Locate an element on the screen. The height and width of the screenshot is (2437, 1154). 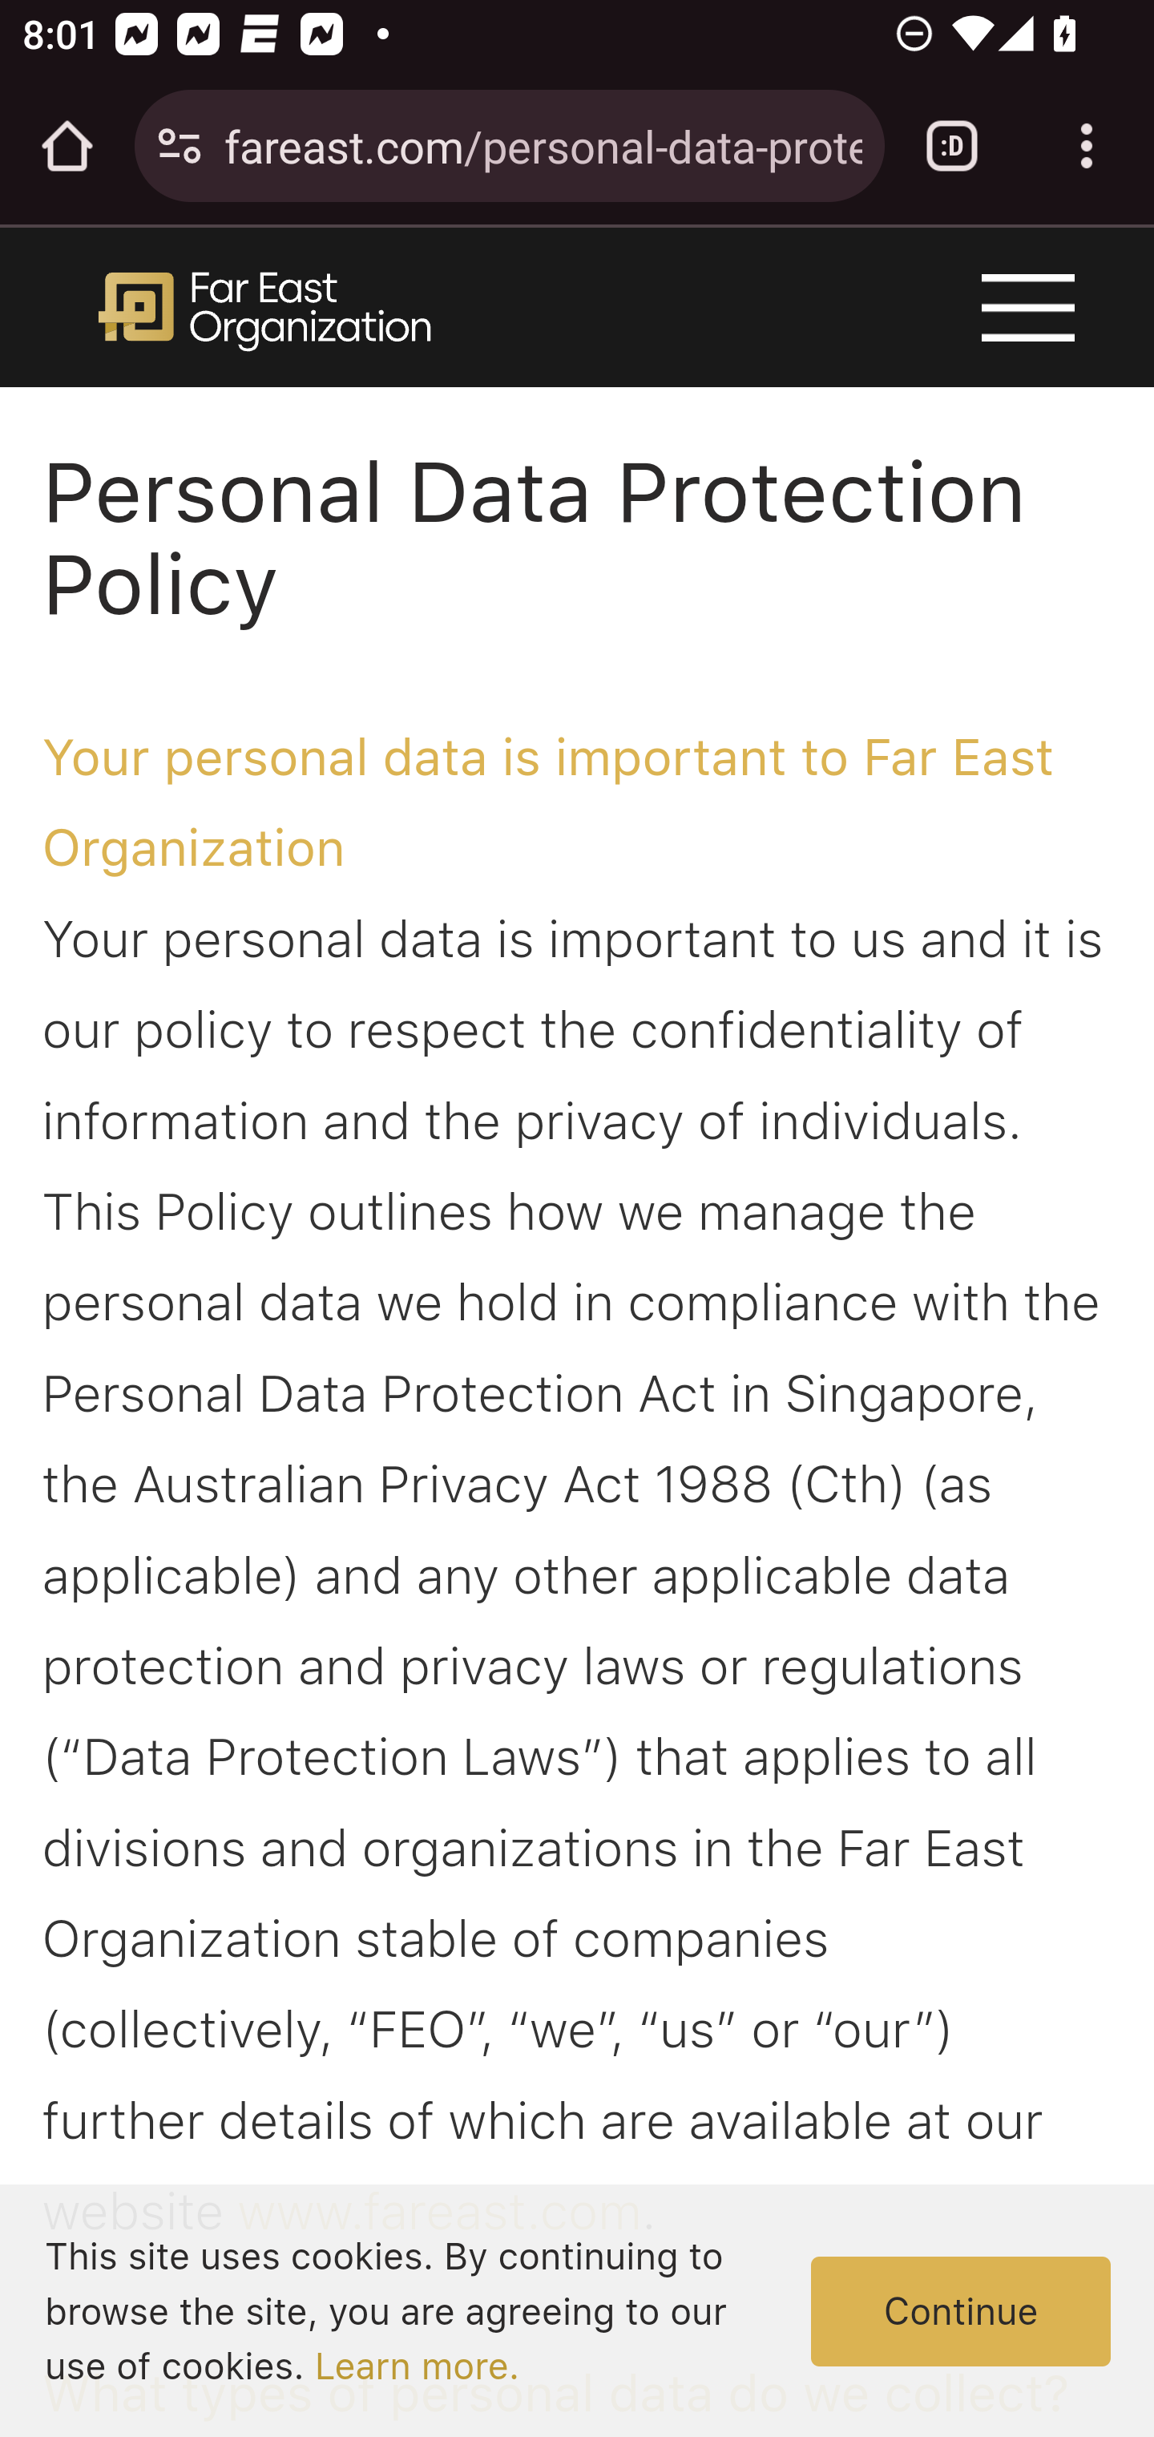
Learn more. is located at coordinates (417, 2366).